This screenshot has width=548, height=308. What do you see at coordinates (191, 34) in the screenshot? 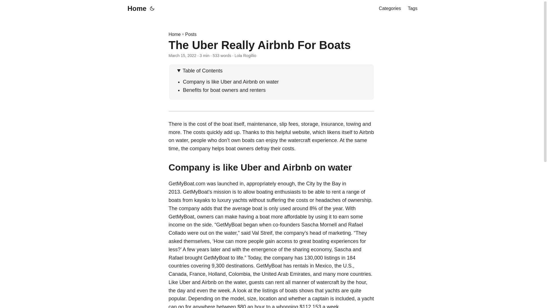
I see `Posts` at bounding box center [191, 34].